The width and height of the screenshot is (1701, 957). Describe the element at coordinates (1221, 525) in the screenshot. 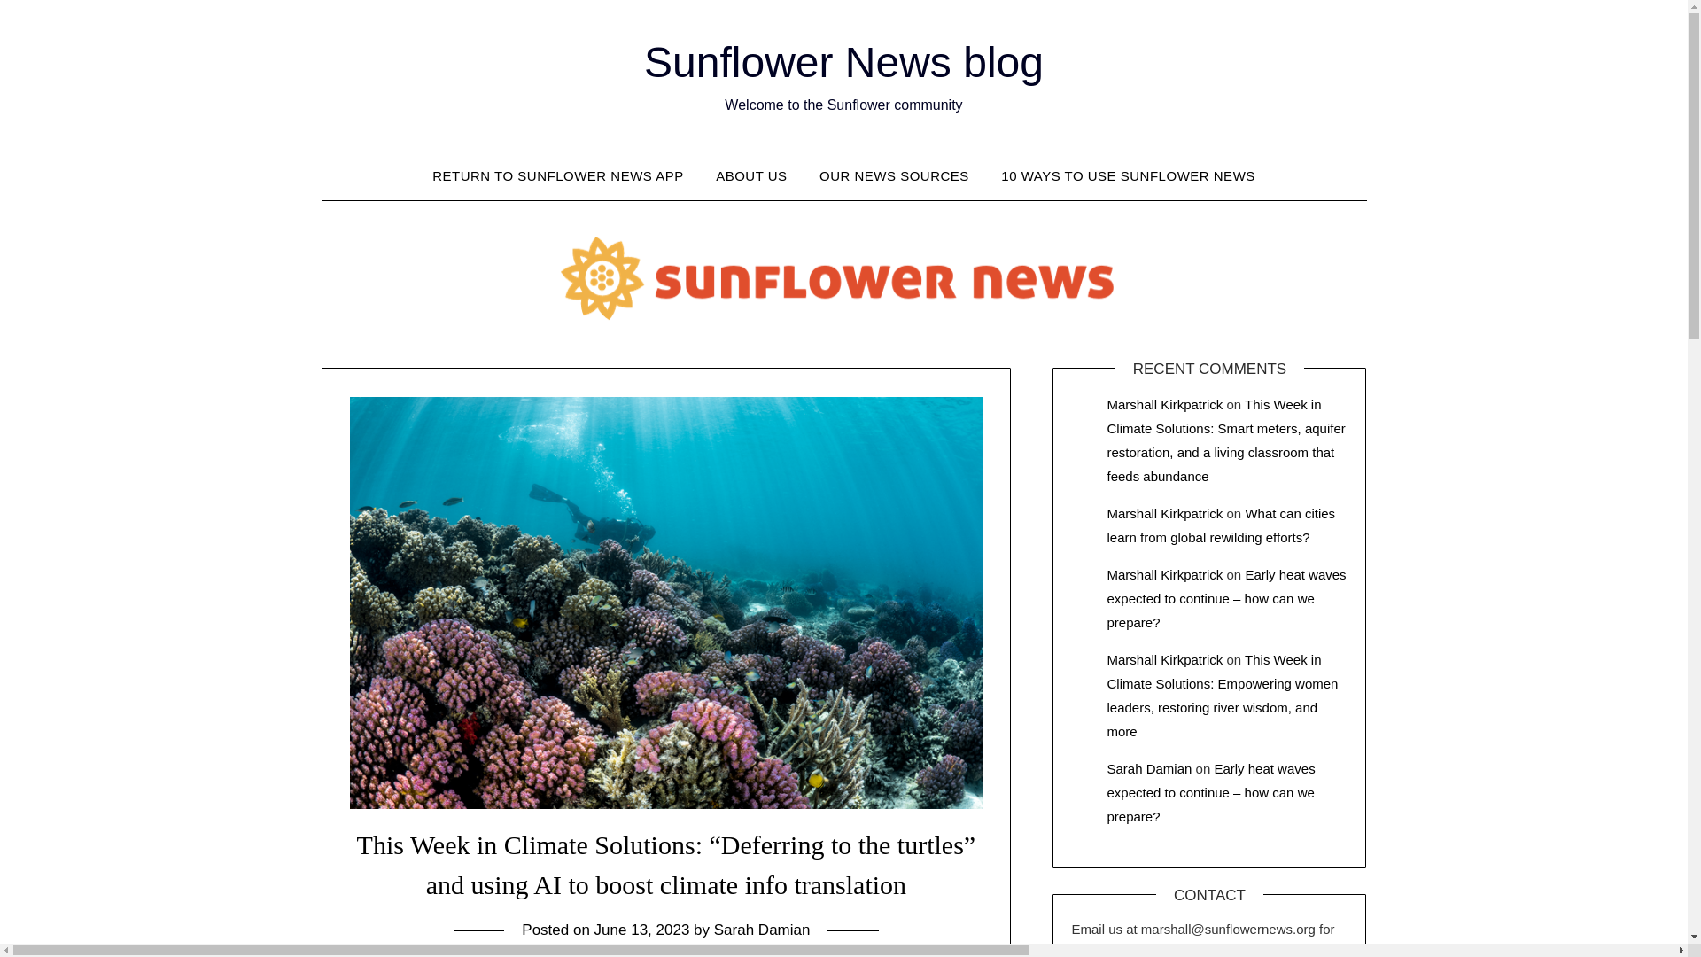

I see `What can cities learn from global rewilding efforts?` at that location.